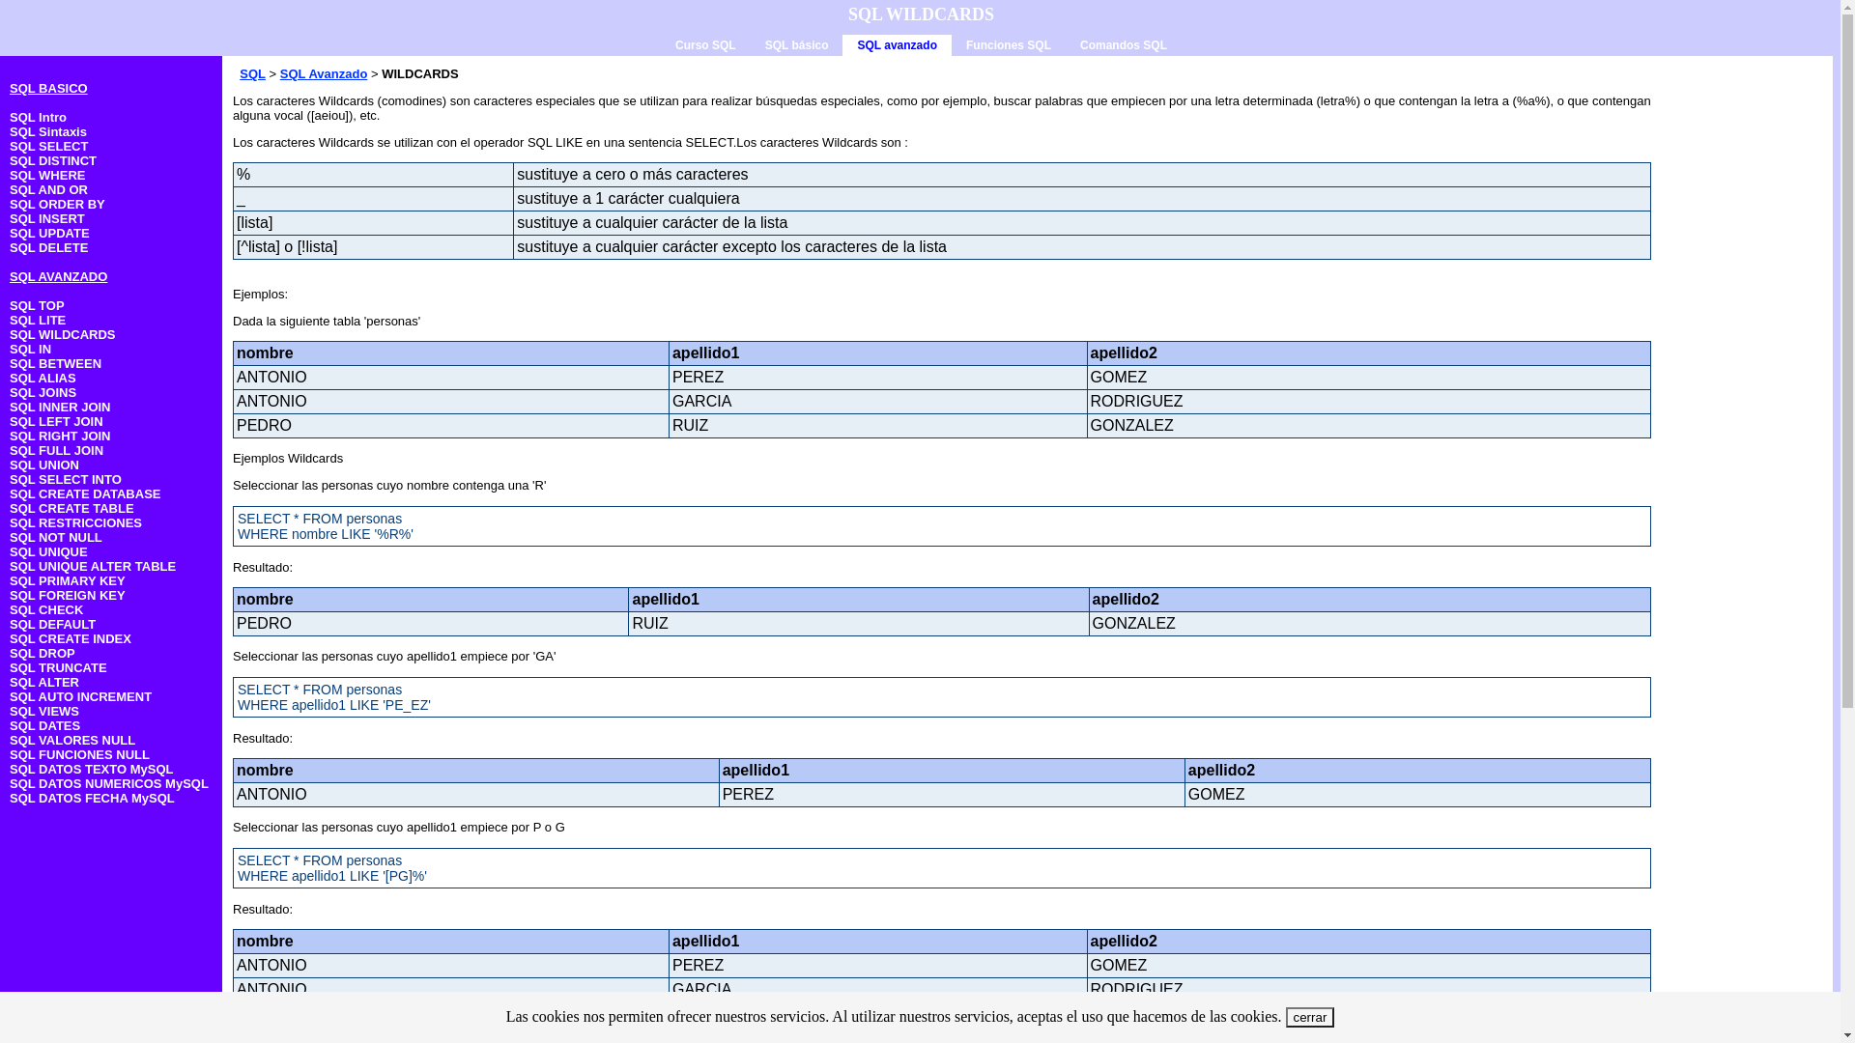  What do you see at coordinates (66, 479) in the screenshot?
I see `SQL SELECT INTO` at bounding box center [66, 479].